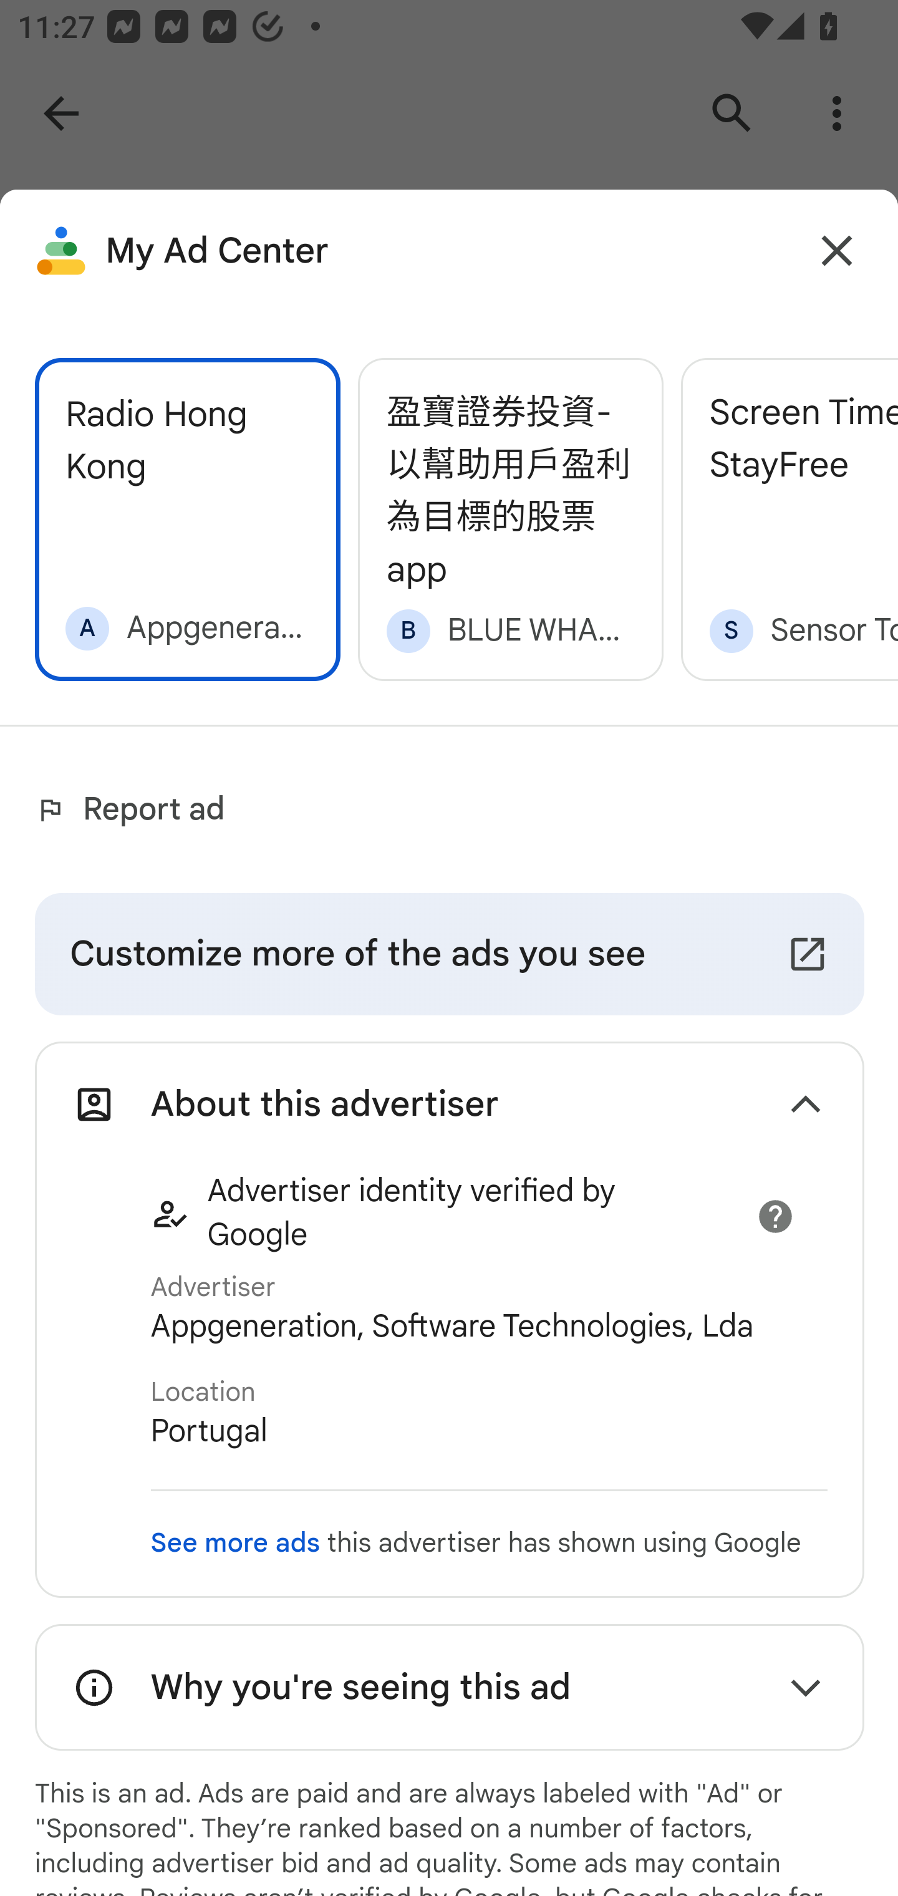  Describe the element at coordinates (234, 1543) in the screenshot. I see `See more ads (opens in new tab) See more ads` at that location.